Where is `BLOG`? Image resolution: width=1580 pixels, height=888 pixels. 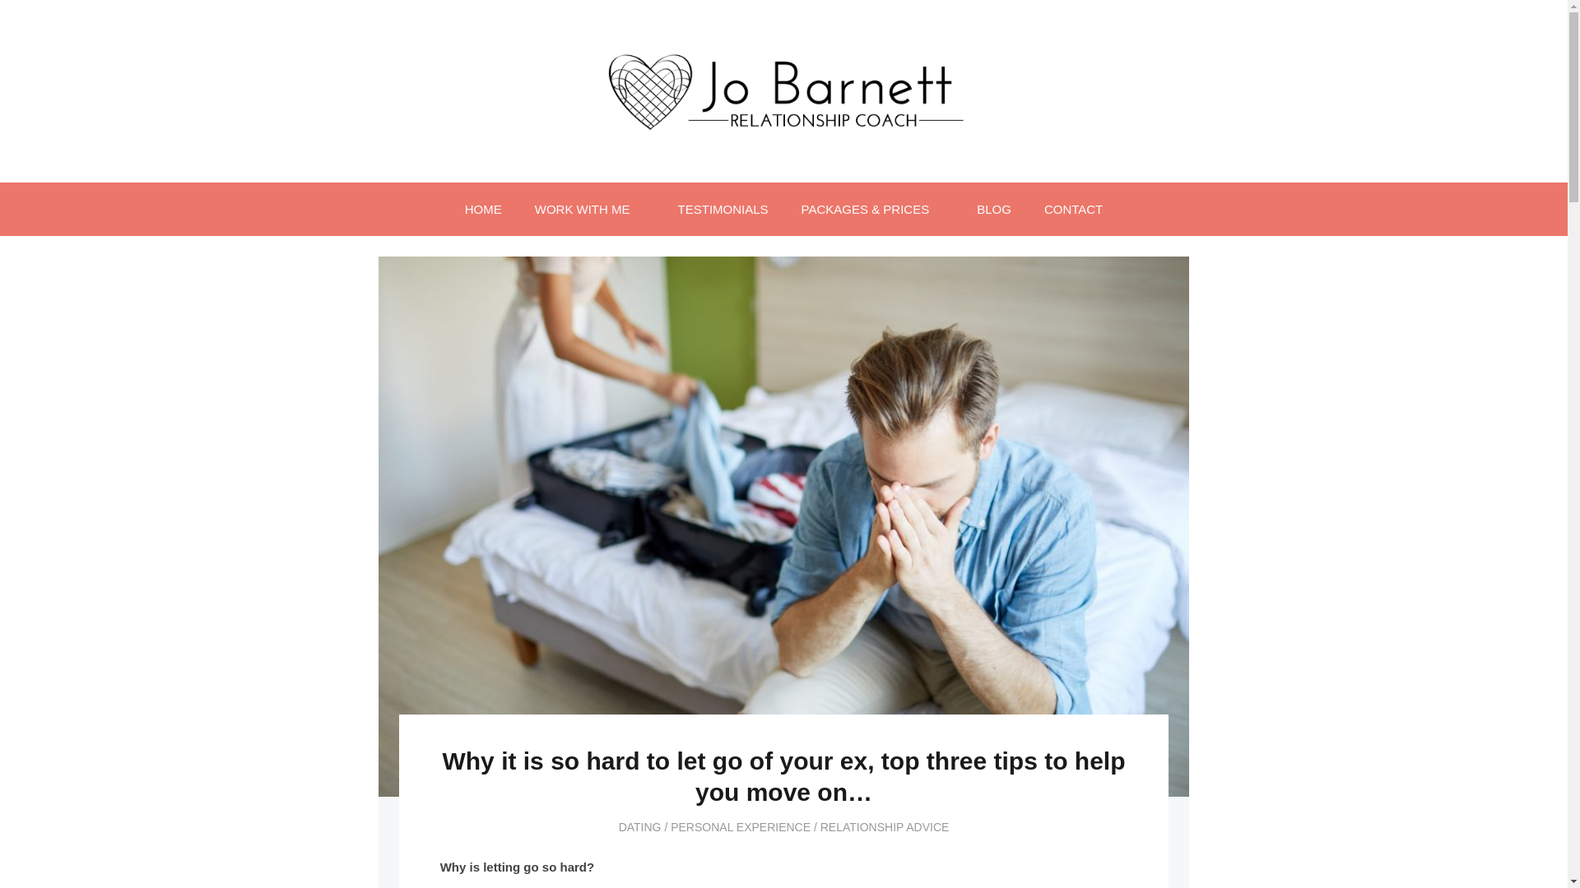 BLOG is located at coordinates (994, 209).